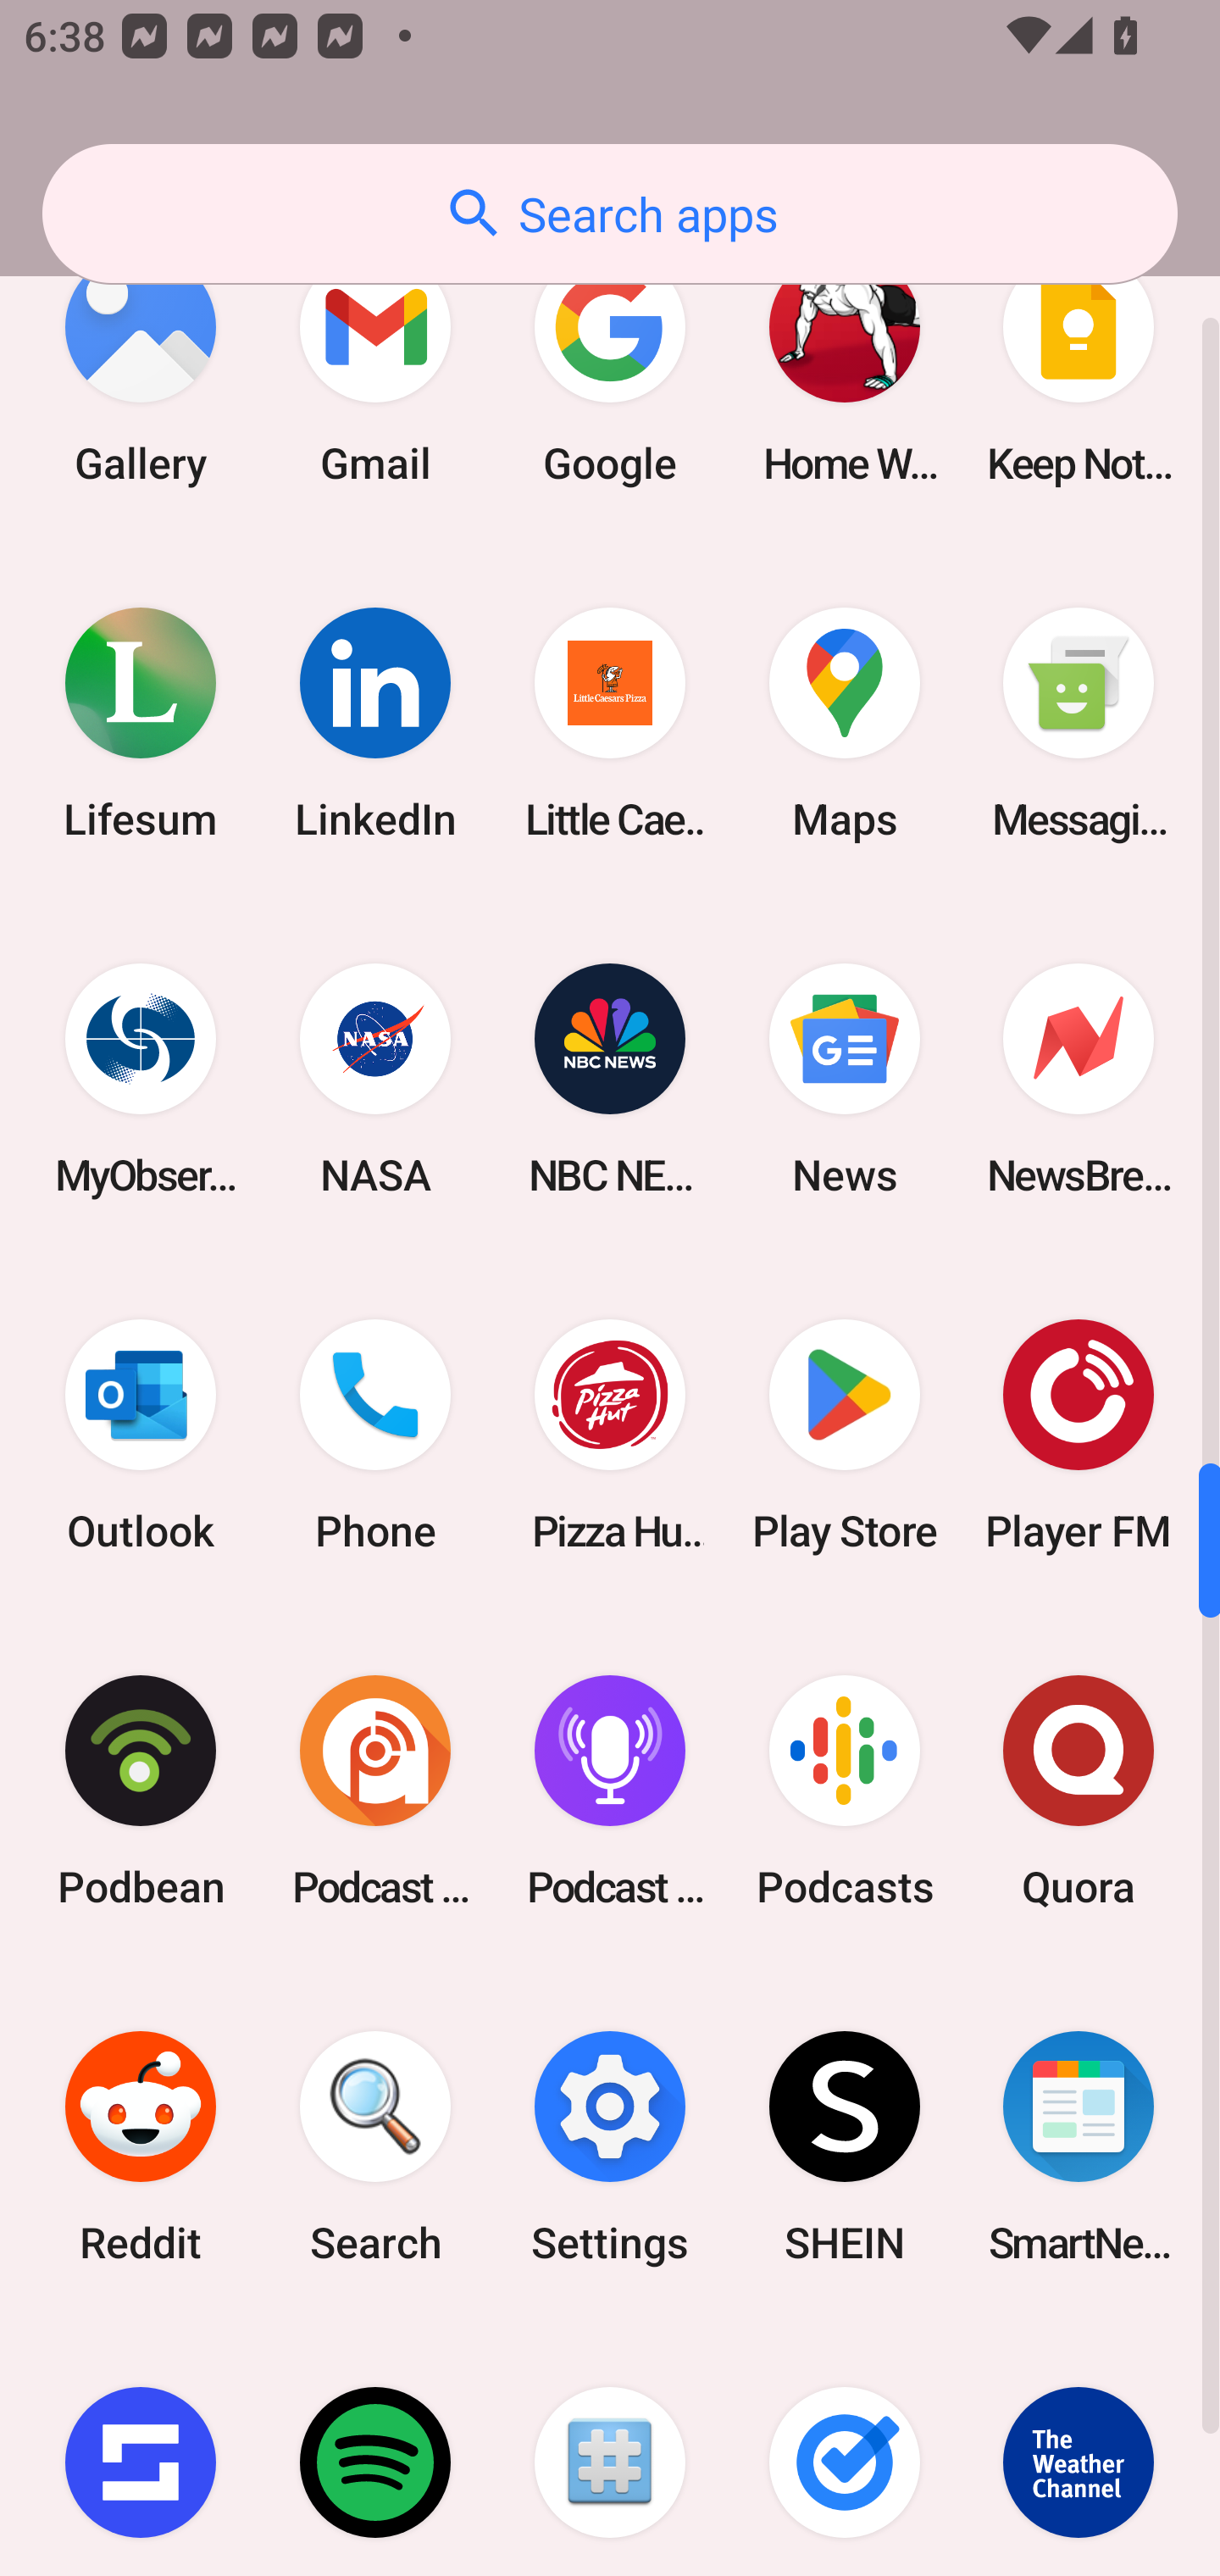 This screenshot has height=2576, width=1220. Describe the element at coordinates (610, 2451) in the screenshot. I see `Superuser` at that location.